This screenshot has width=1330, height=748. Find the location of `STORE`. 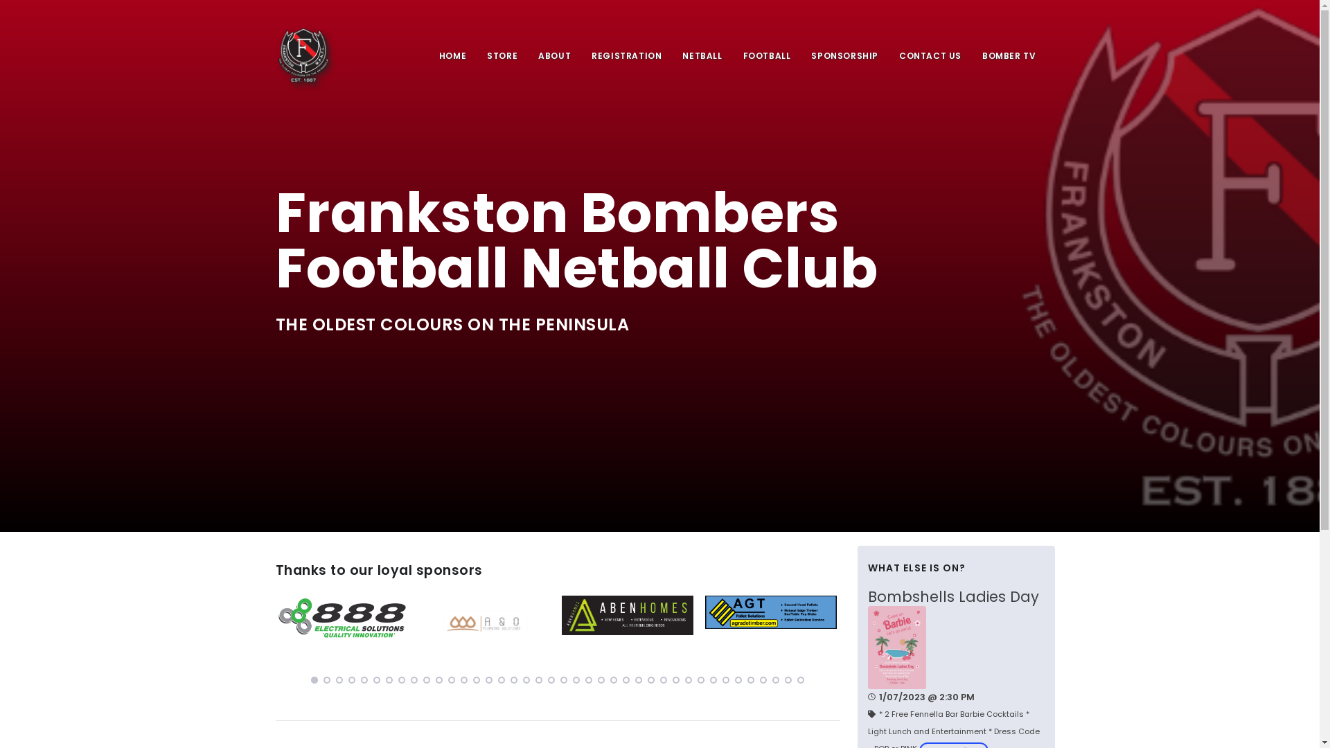

STORE is located at coordinates (502, 55).